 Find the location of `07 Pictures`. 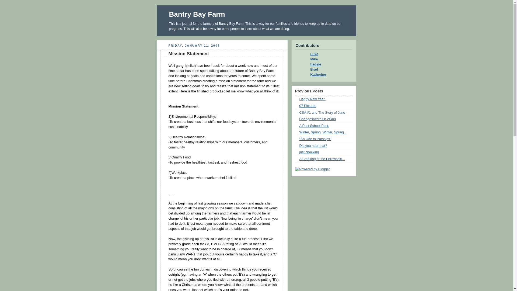

07 Pictures is located at coordinates (308, 106).